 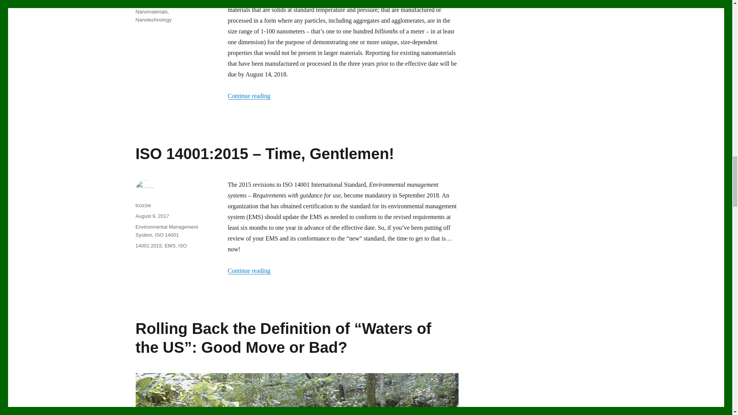 I want to click on tcozzie, so click(x=143, y=205).